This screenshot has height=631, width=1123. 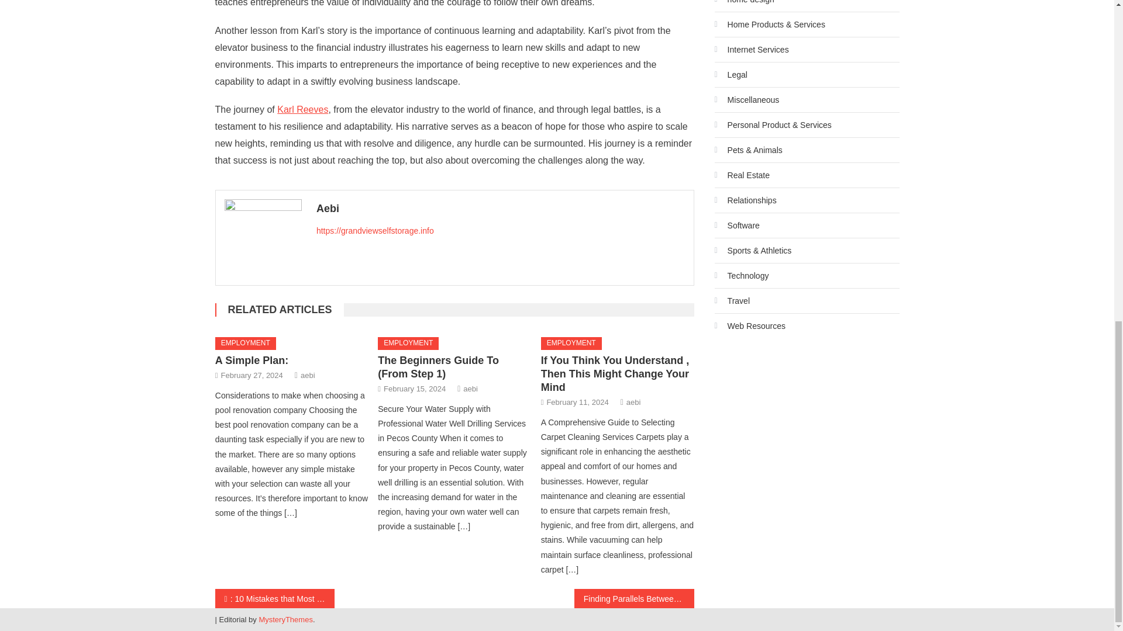 I want to click on EMPLOYMENT, so click(x=246, y=344).